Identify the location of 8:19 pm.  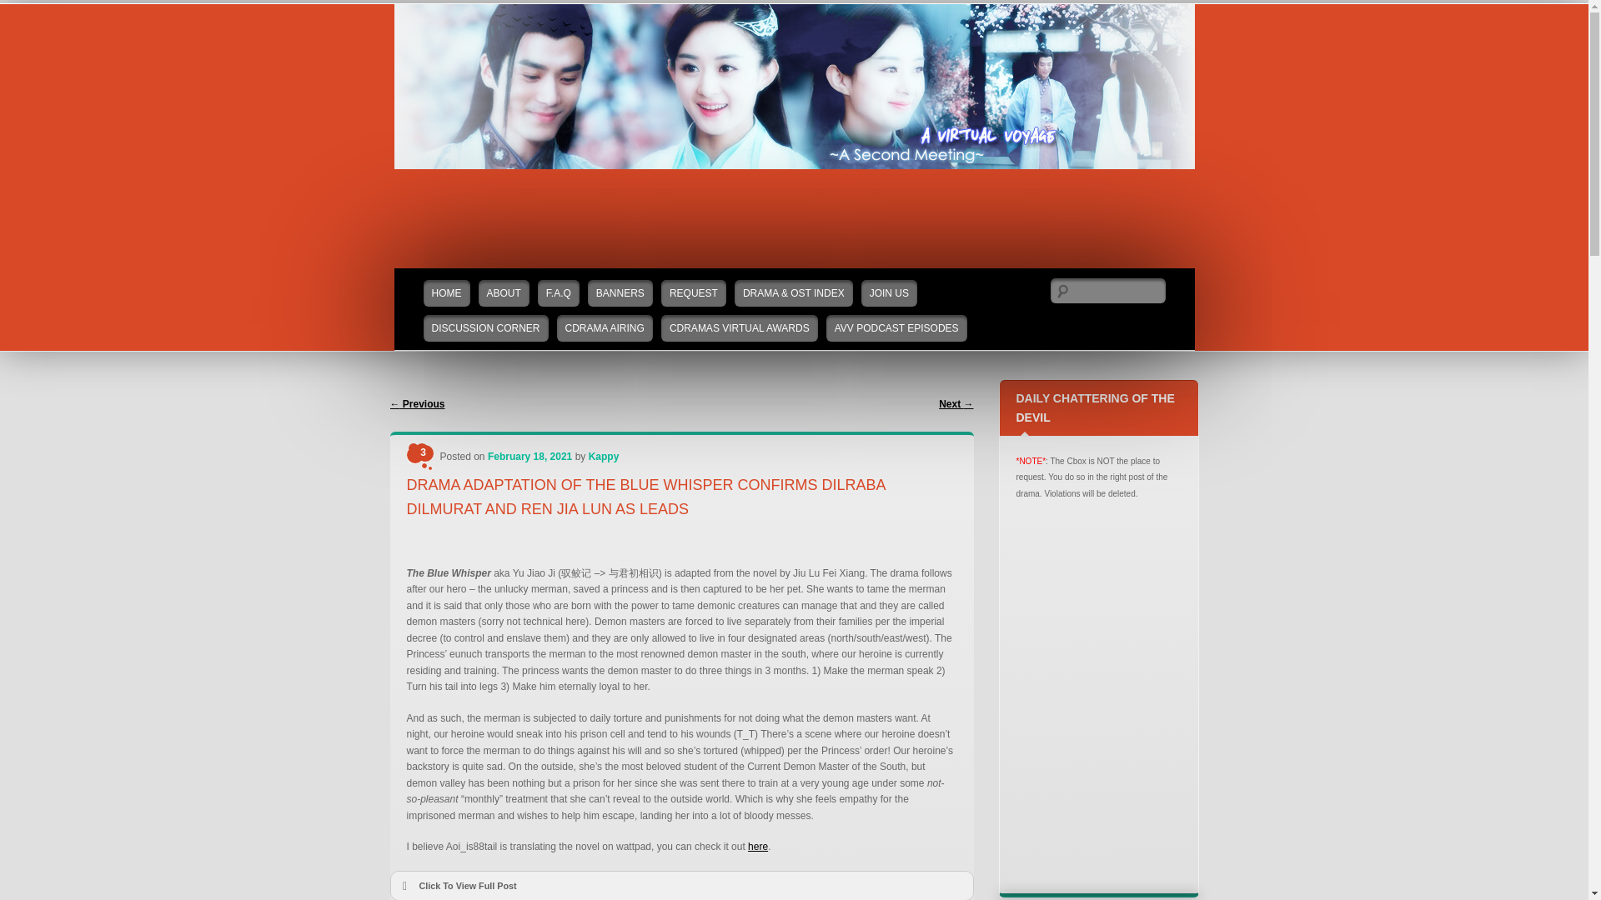
(529, 457).